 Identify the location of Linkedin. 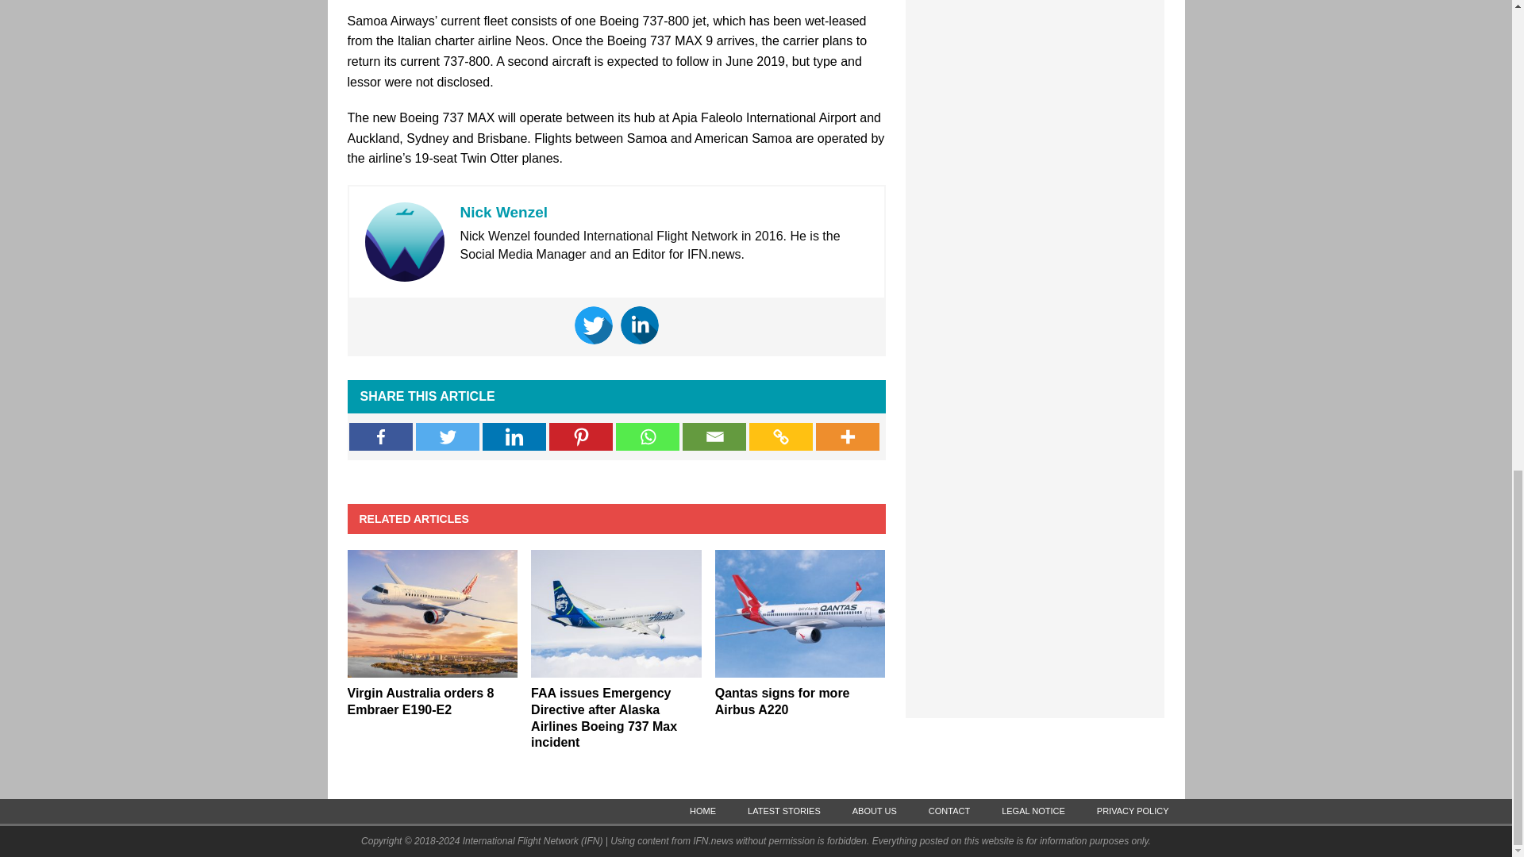
(639, 325).